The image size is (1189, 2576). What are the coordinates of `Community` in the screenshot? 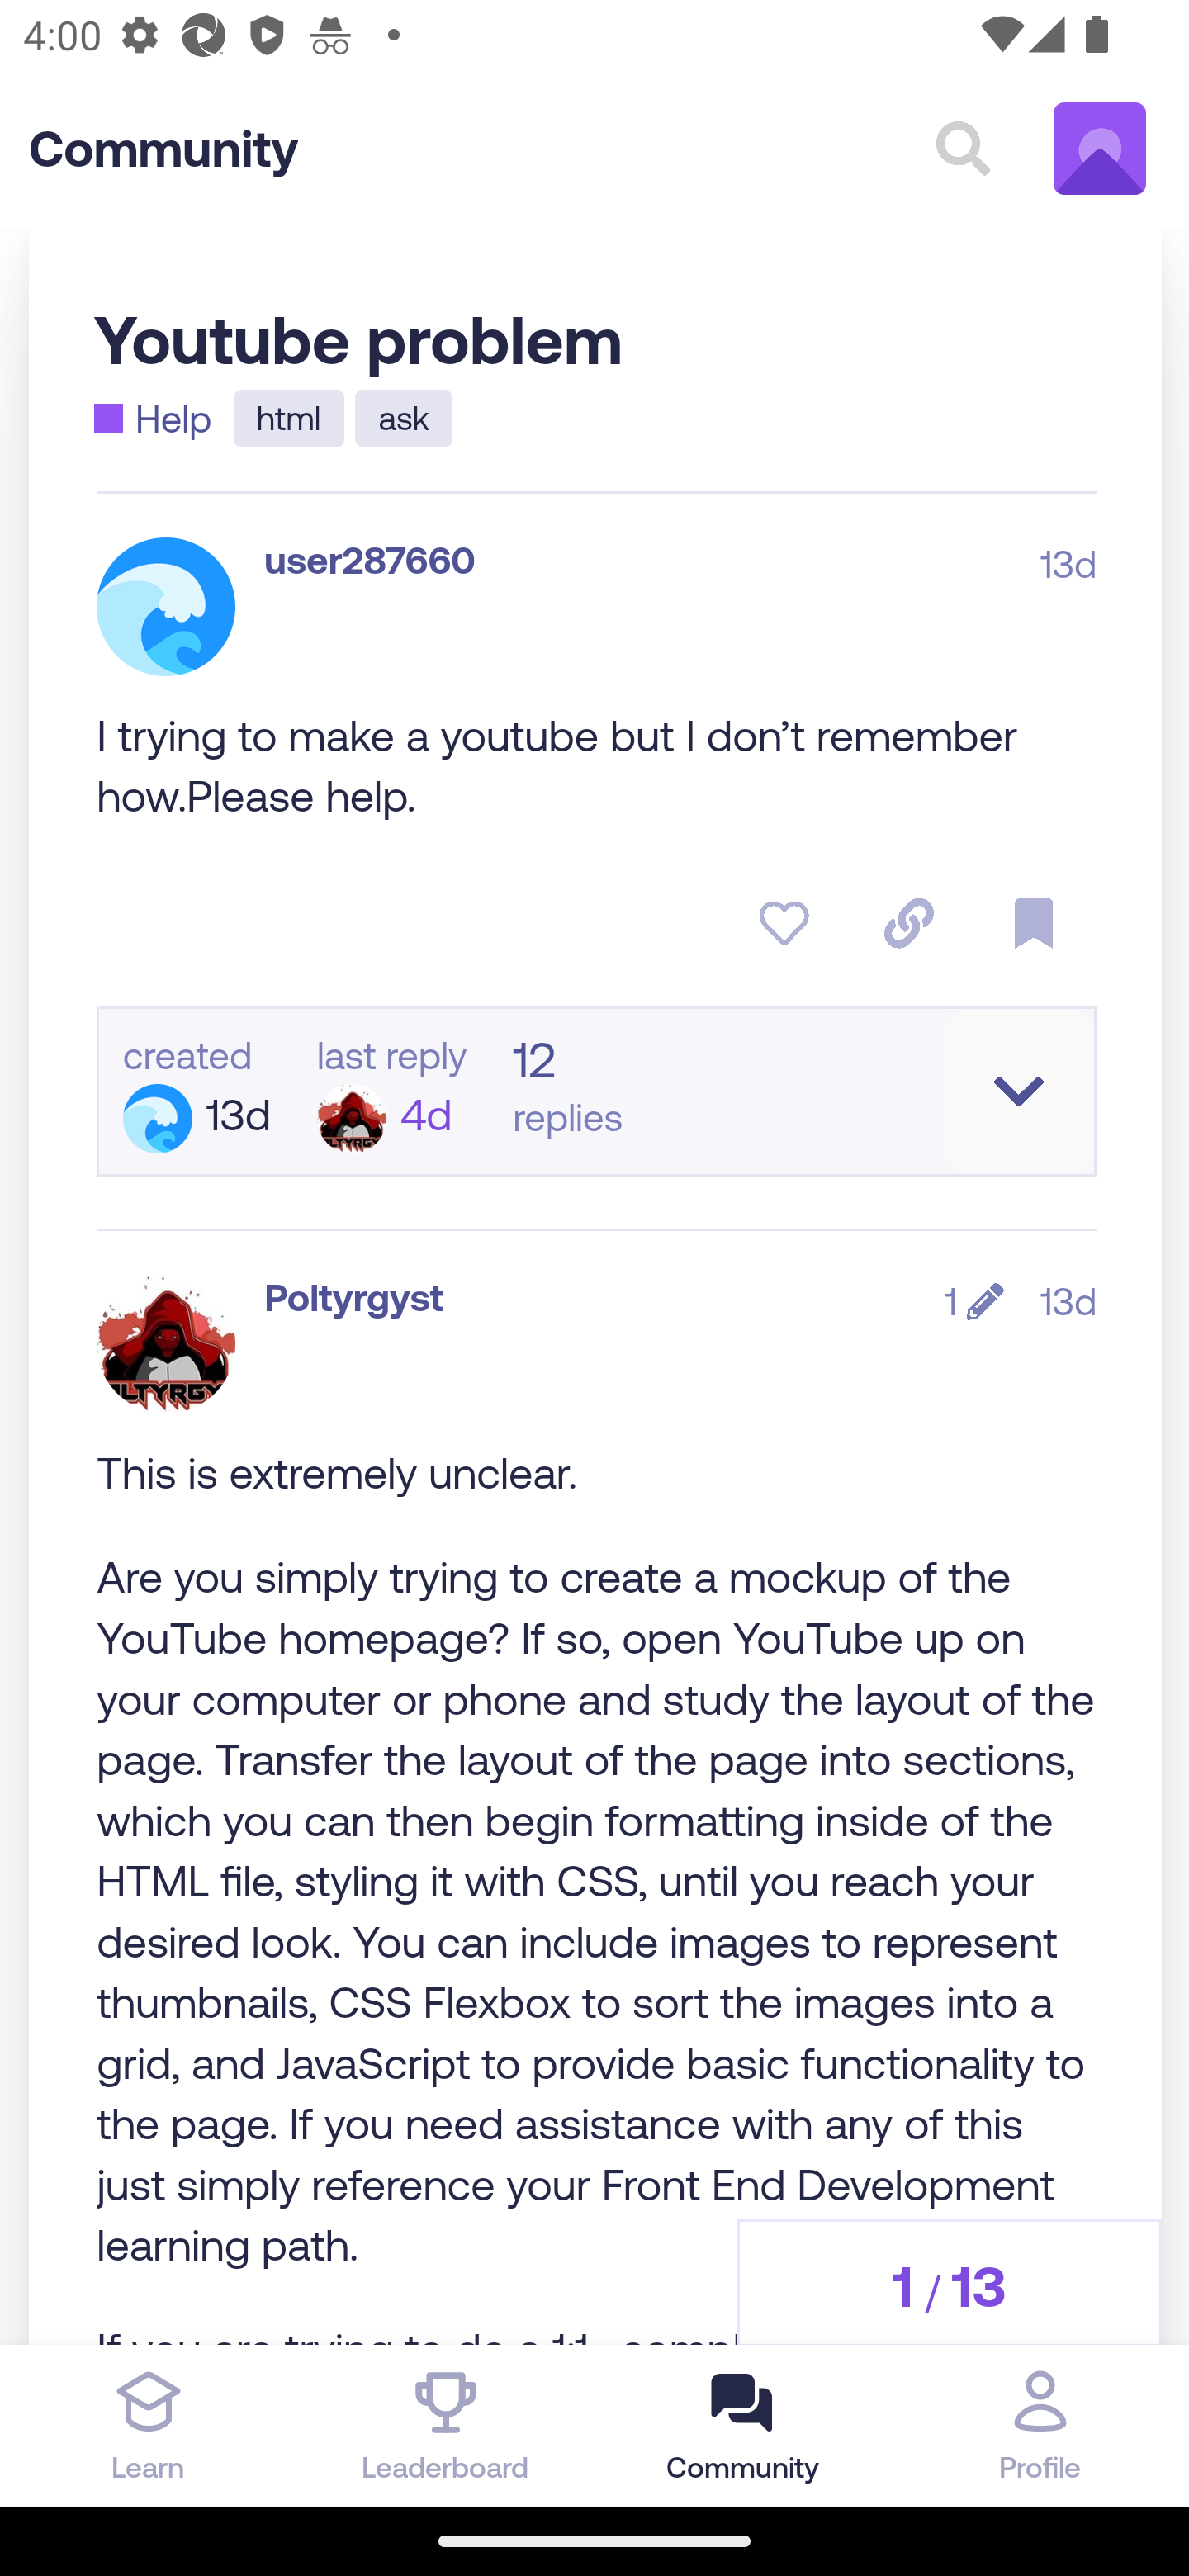 It's located at (164, 149).